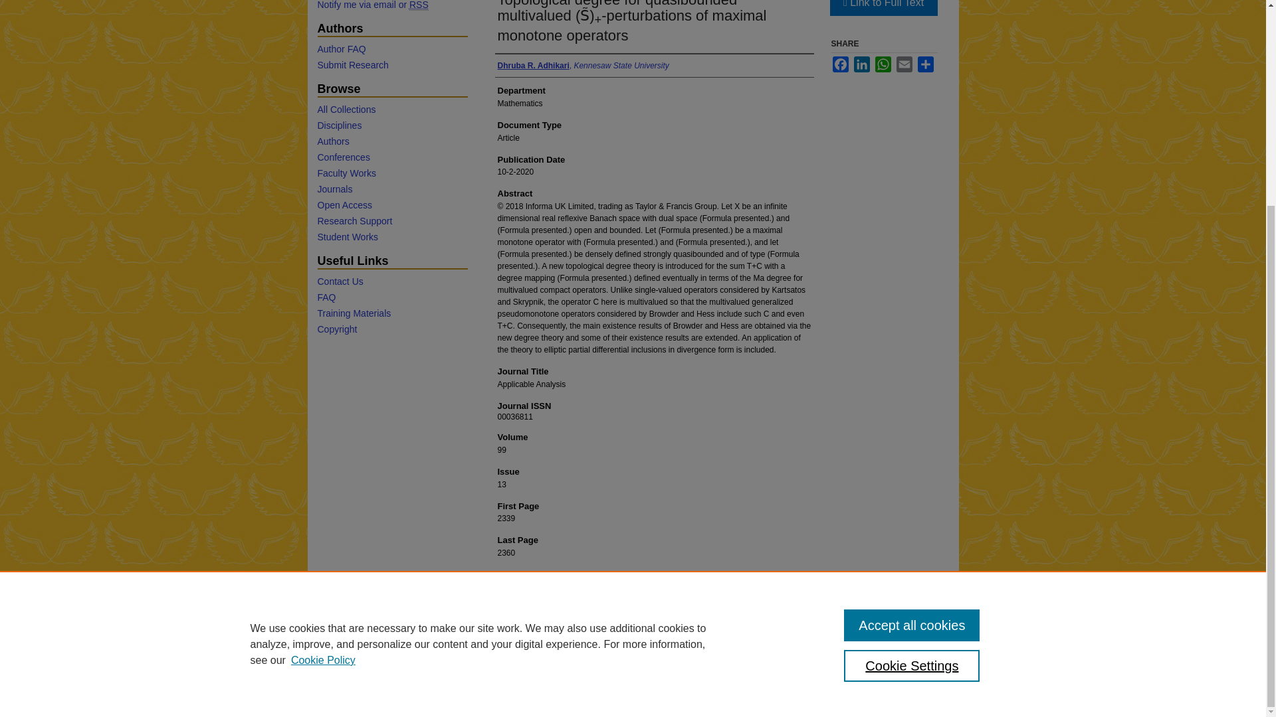 The image size is (1276, 717). Describe the element at coordinates (925, 64) in the screenshot. I see `Share` at that location.